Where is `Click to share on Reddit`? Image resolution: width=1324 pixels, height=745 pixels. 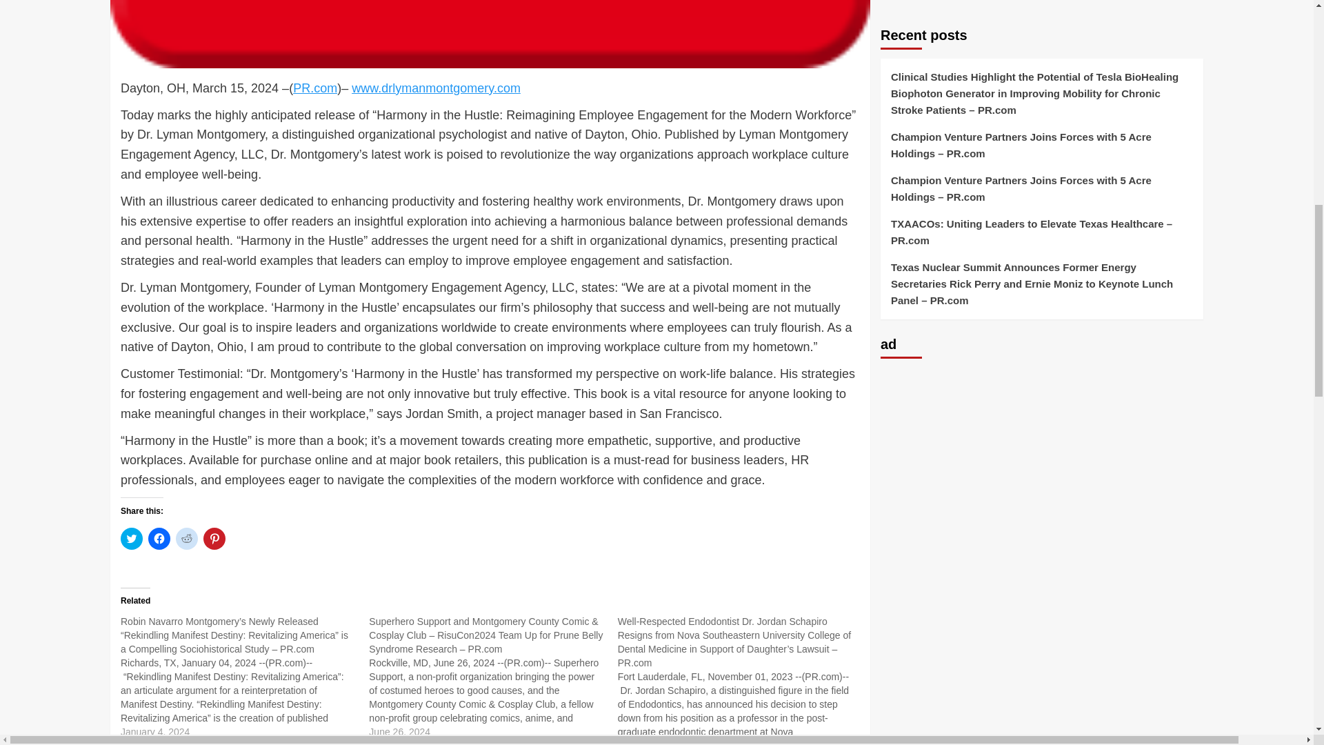
Click to share on Reddit is located at coordinates (186, 538).